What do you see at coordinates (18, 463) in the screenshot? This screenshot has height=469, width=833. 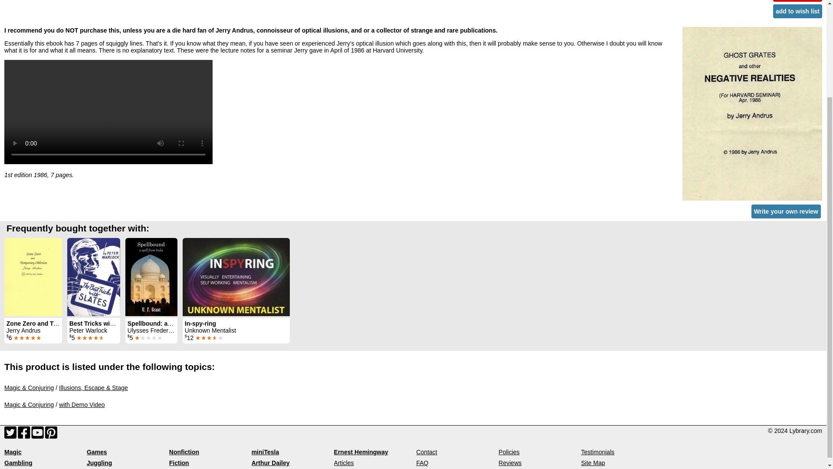 I see `Gambling` at bounding box center [18, 463].